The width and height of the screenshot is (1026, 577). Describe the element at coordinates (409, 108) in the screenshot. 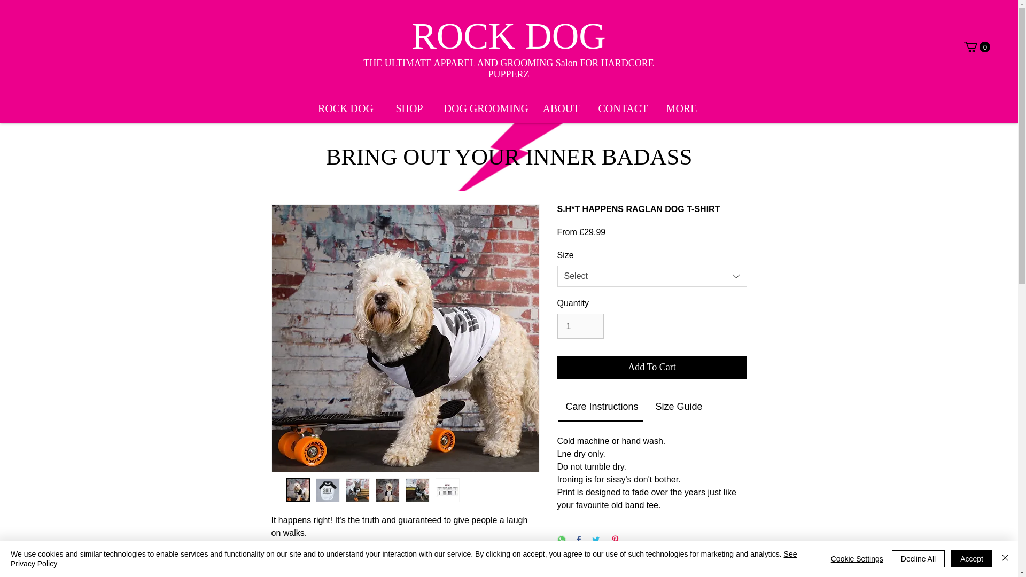

I see `SHOP` at that location.